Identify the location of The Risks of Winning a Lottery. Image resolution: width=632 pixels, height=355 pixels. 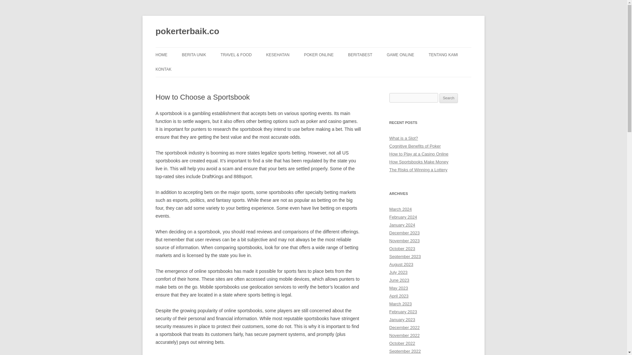
(418, 170).